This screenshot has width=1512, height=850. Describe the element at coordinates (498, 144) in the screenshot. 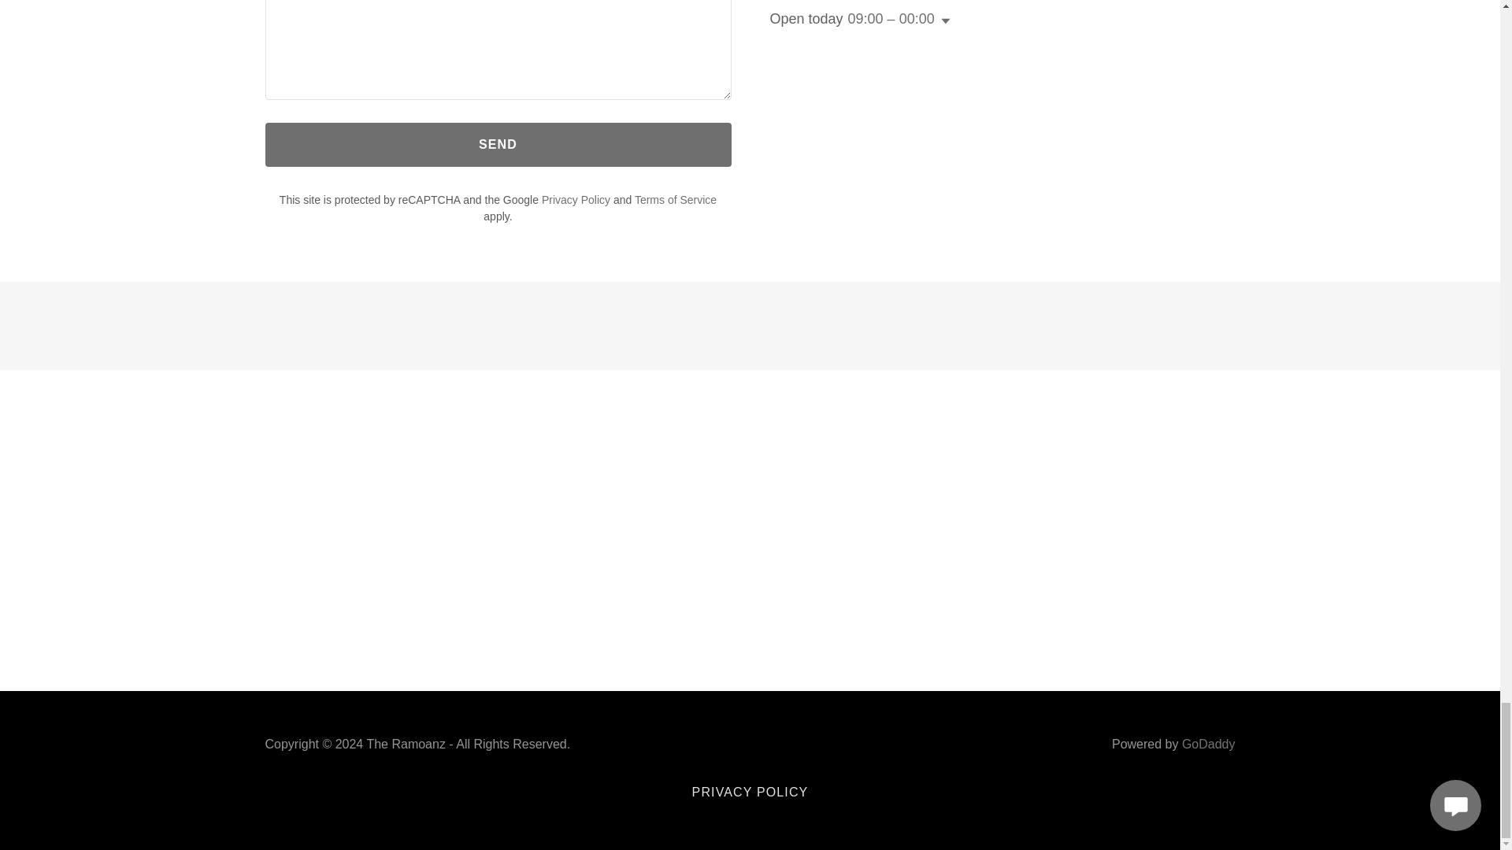

I see `SEND` at that location.